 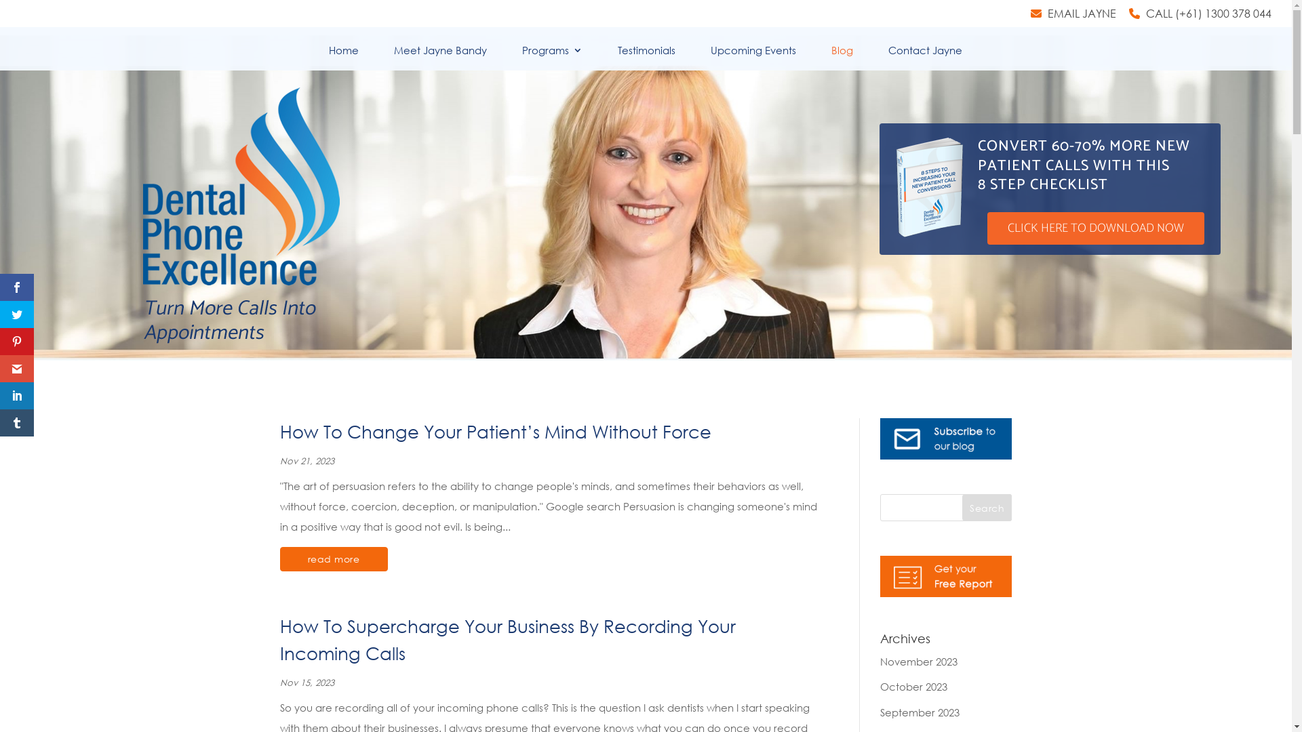 What do you see at coordinates (439, 58) in the screenshot?
I see `Meet Jayne Bandy` at bounding box center [439, 58].